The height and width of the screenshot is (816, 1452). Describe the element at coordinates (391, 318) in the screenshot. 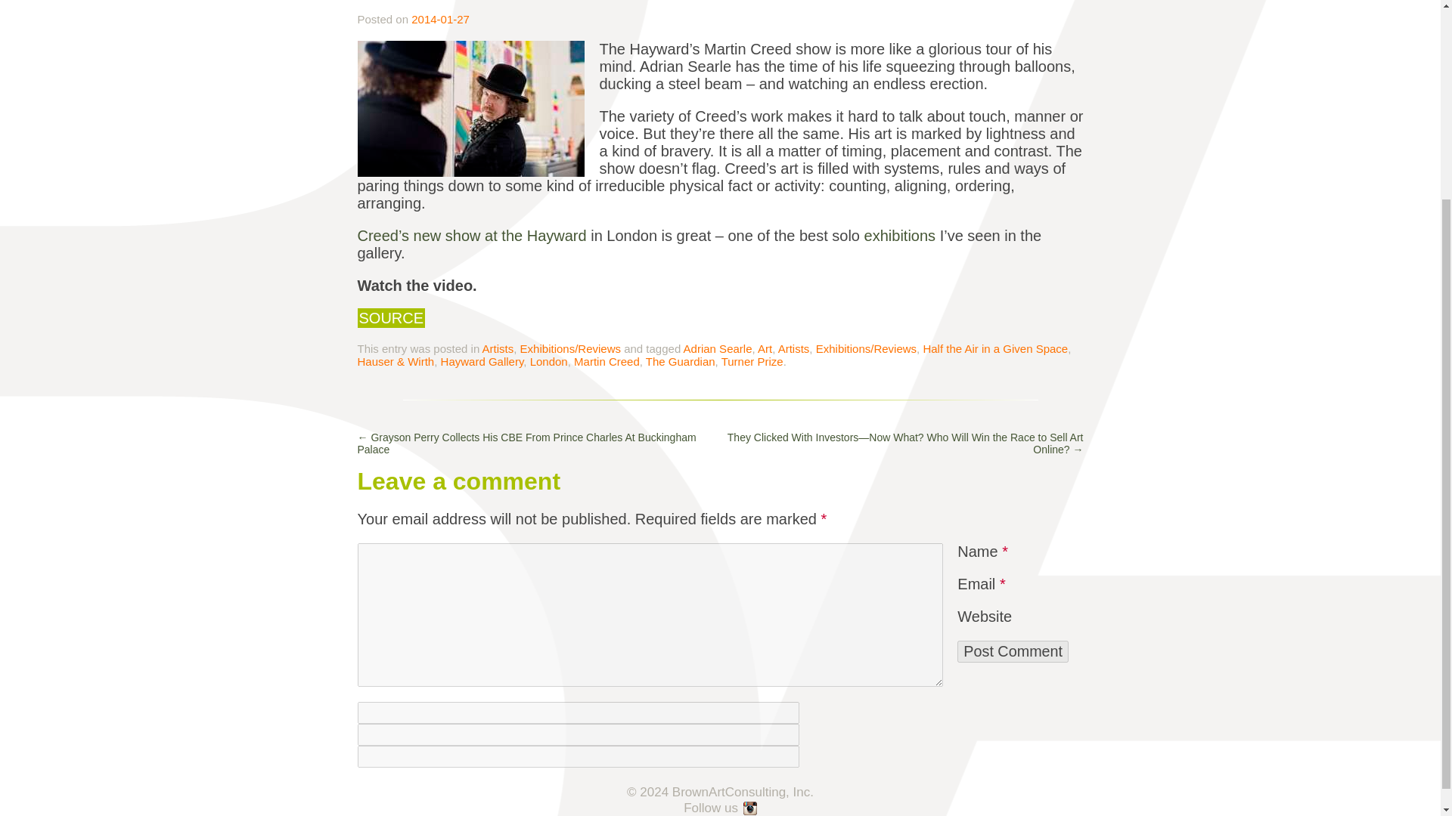

I see `SOURCE` at that location.